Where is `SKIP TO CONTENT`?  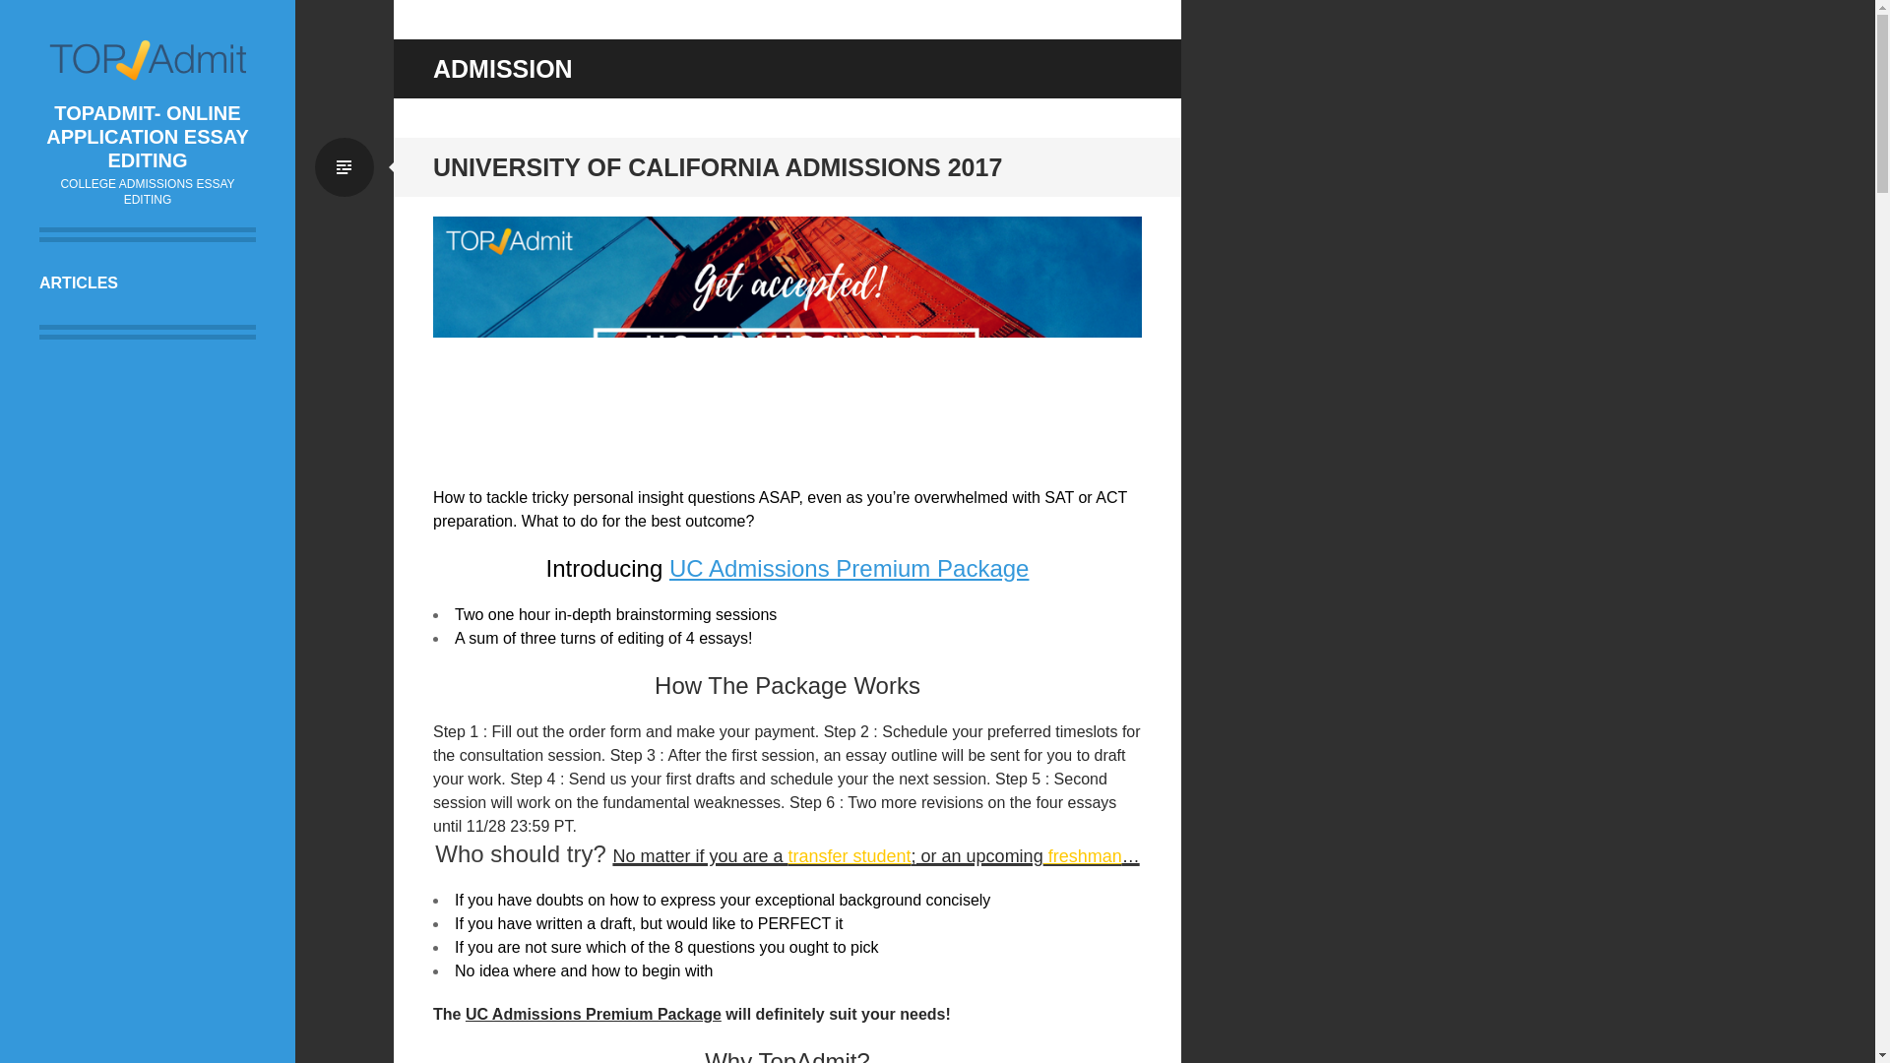
SKIP TO CONTENT is located at coordinates (110, 282).